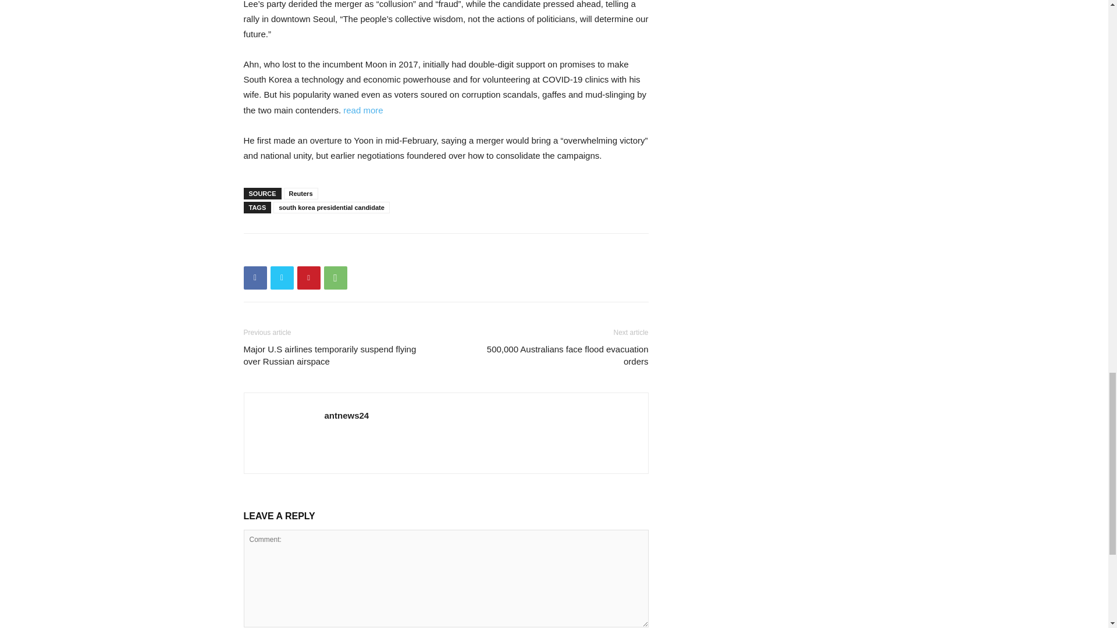 This screenshot has height=628, width=1117. Describe the element at coordinates (255, 277) in the screenshot. I see `Facebook` at that location.